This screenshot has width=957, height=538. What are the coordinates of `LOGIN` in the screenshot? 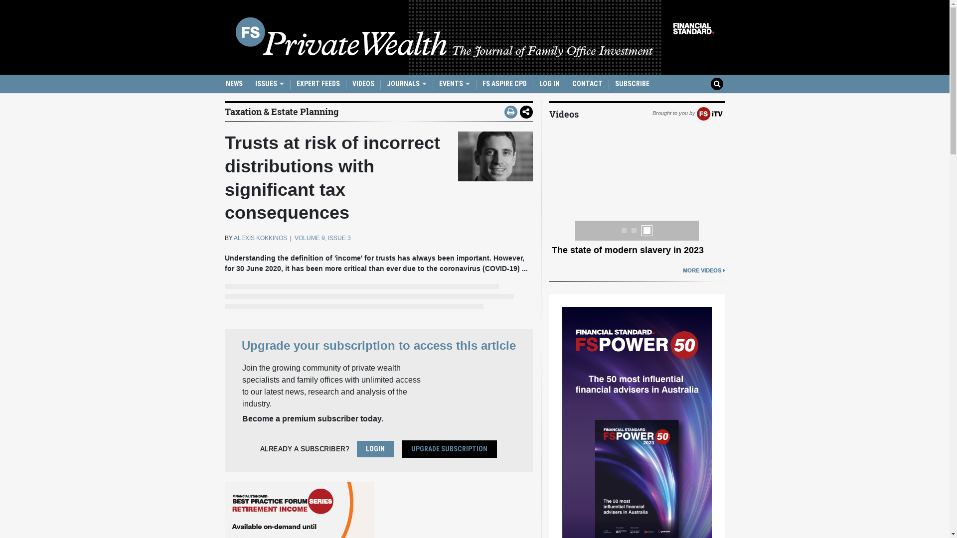 It's located at (375, 449).